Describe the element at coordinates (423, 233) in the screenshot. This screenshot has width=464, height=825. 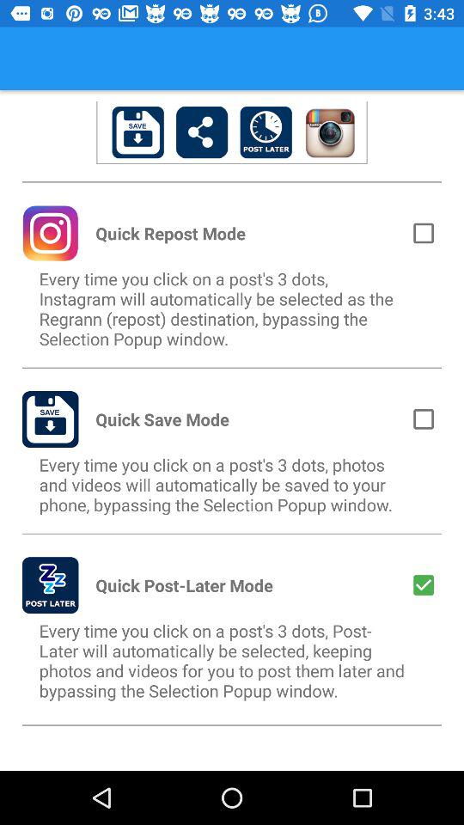
I see `select the first checkbox on the web page` at that location.